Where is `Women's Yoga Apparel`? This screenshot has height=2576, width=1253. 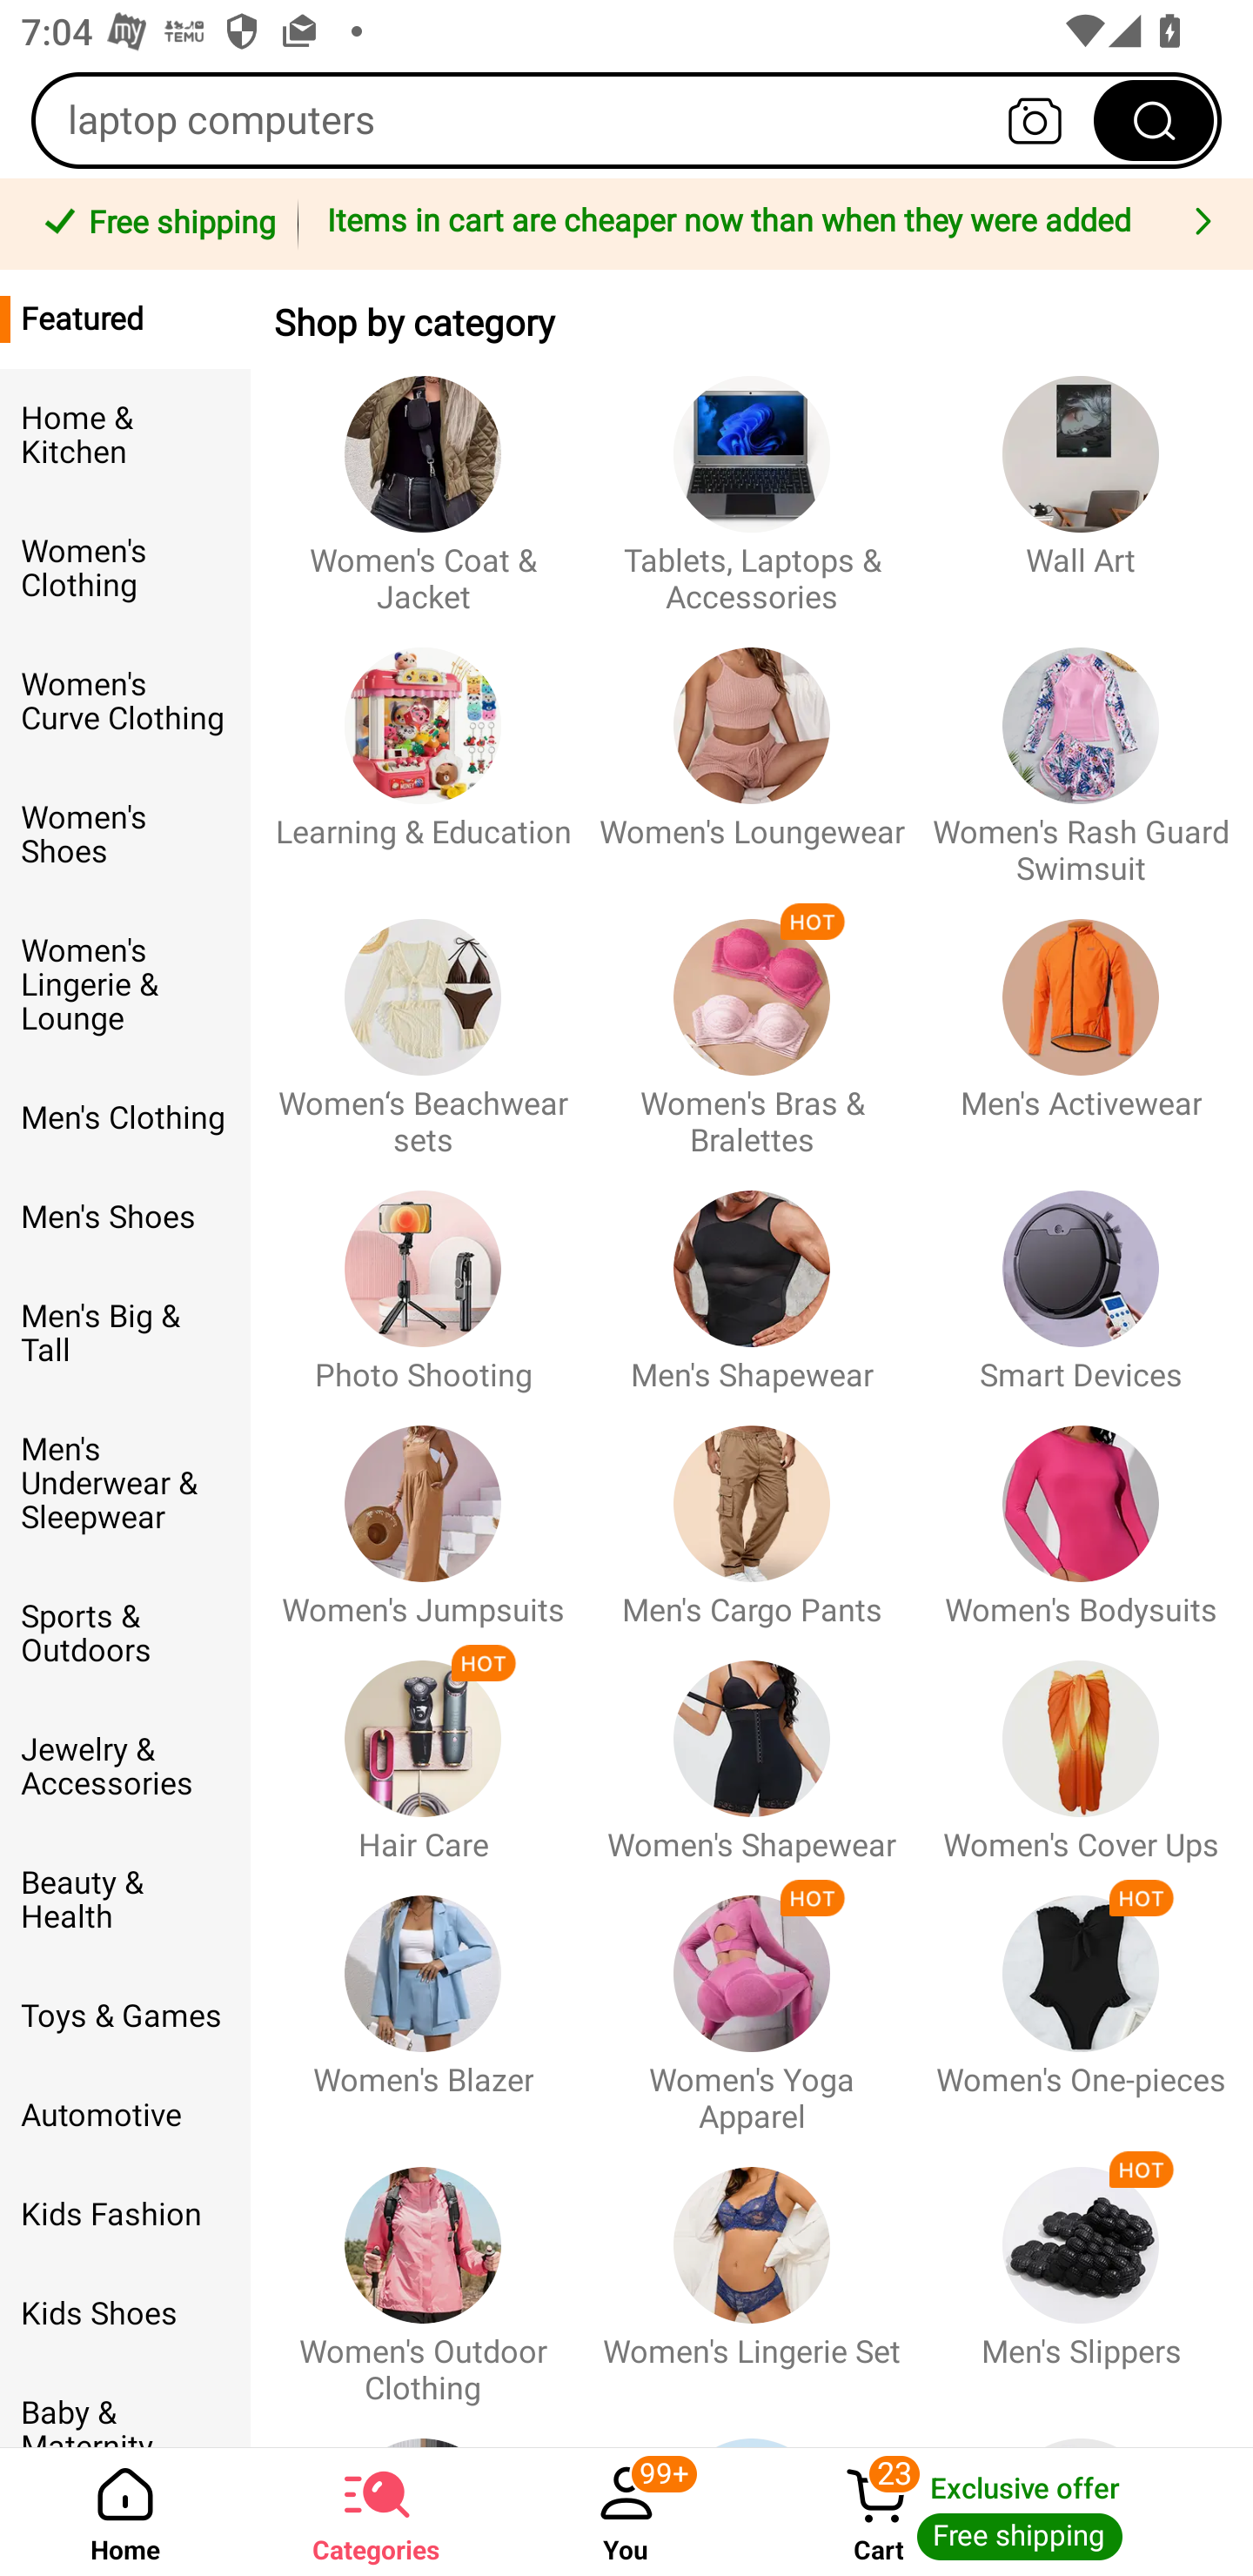
Women's Yoga Apparel is located at coordinates (752, 2000).